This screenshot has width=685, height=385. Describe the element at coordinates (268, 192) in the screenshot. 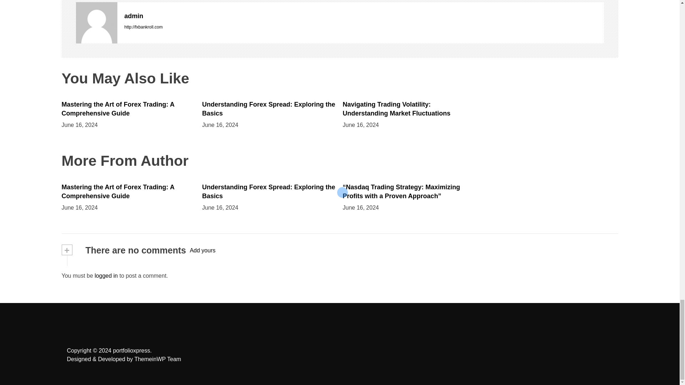

I see `Understanding Forex Spread: Exploring the Basics` at that location.